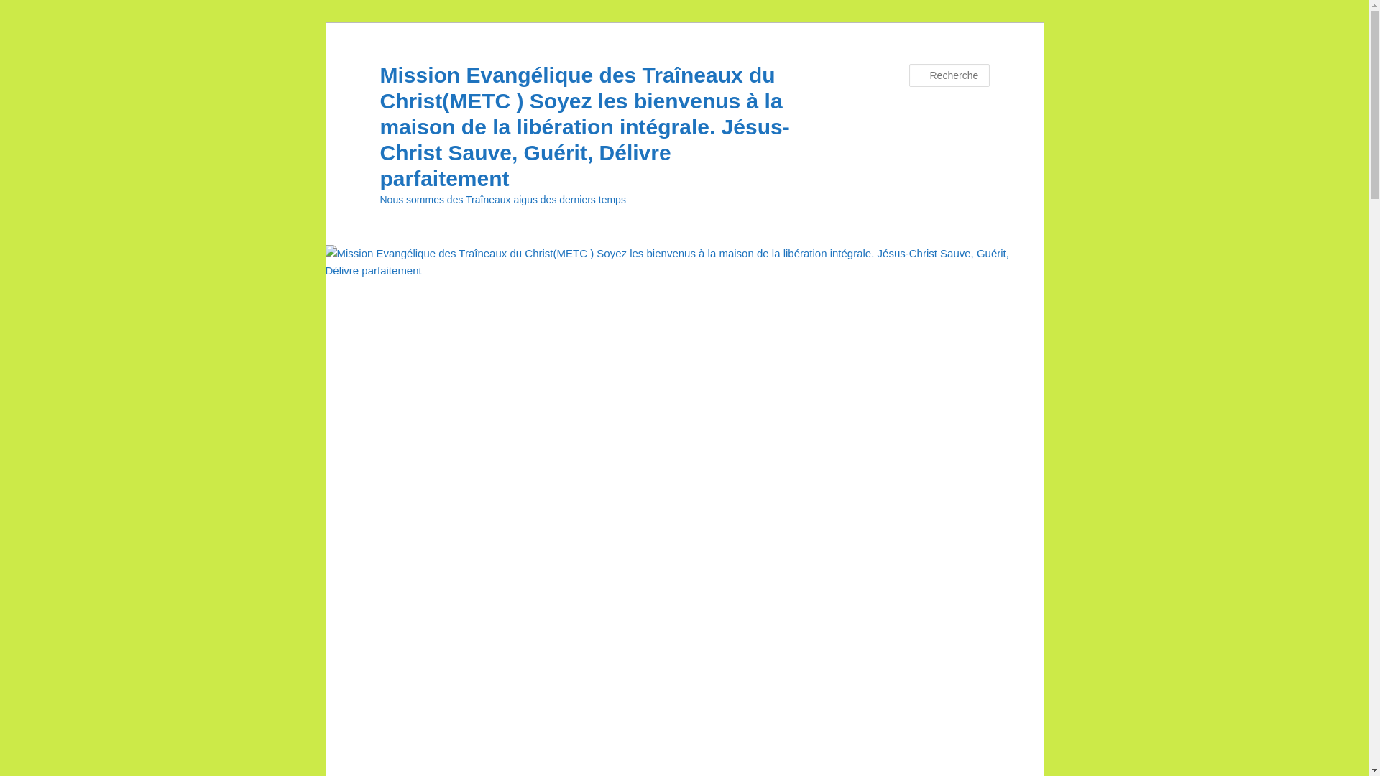 The image size is (1380, 776). What do you see at coordinates (22, 22) in the screenshot?
I see `Aller au contenu principal` at bounding box center [22, 22].